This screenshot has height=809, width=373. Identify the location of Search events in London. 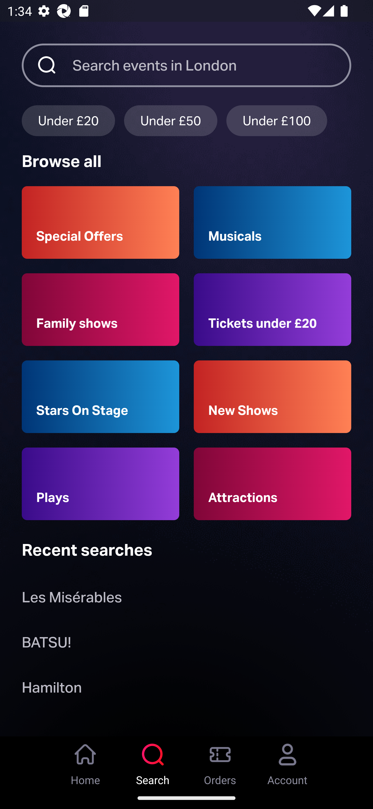
(212, 65).